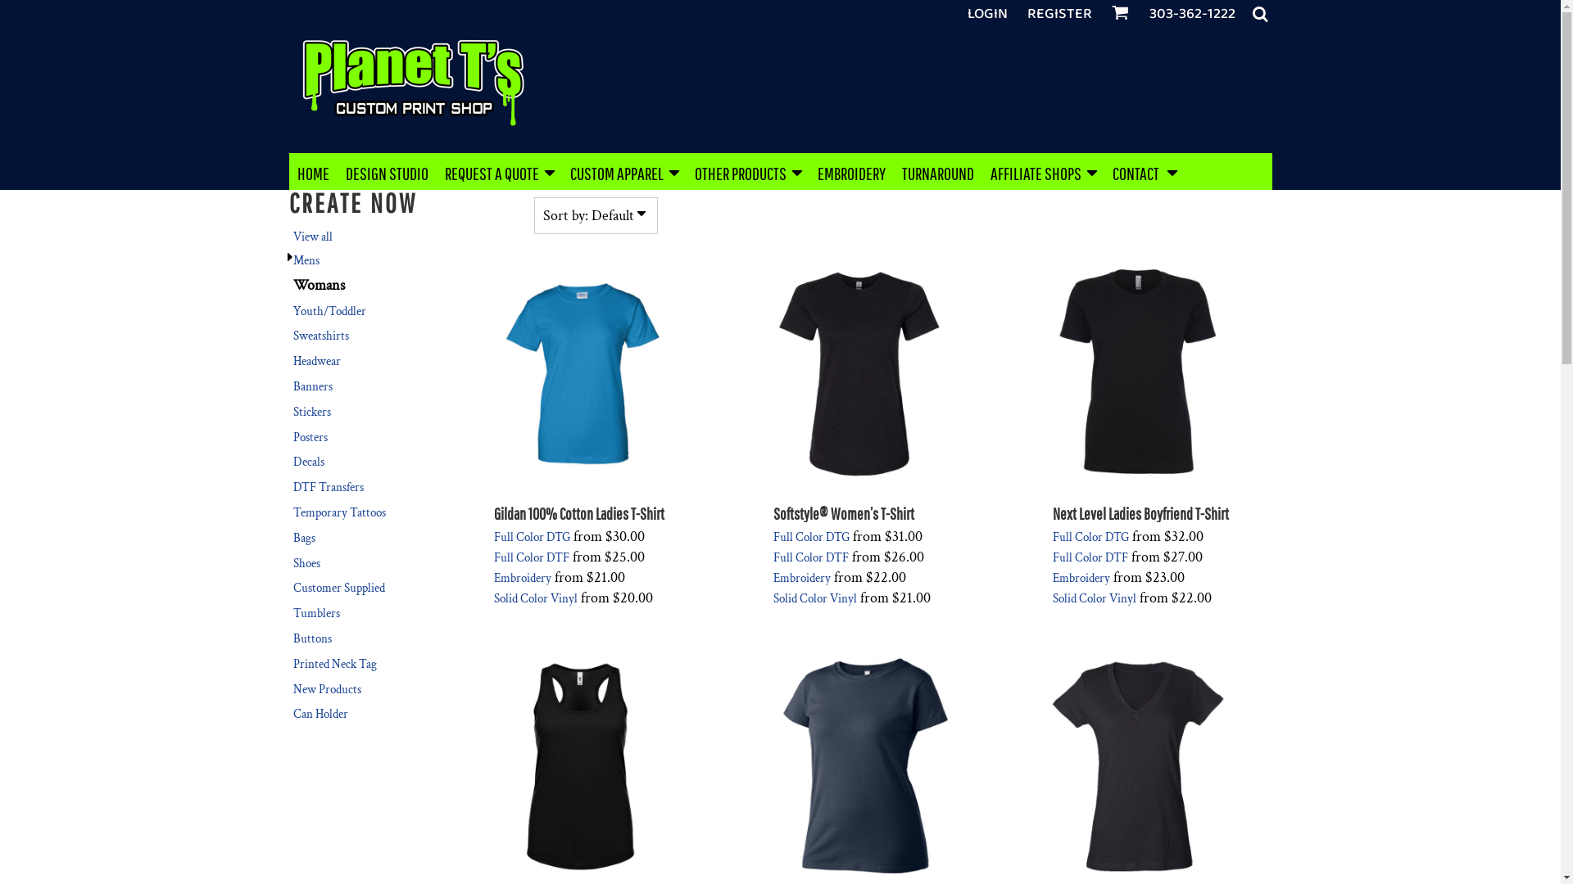 This screenshot has width=1573, height=884. What do you see at coordinates (531, 558) in the screenshot?
I see `Full Color DTF` at bounding box center [531, 558].